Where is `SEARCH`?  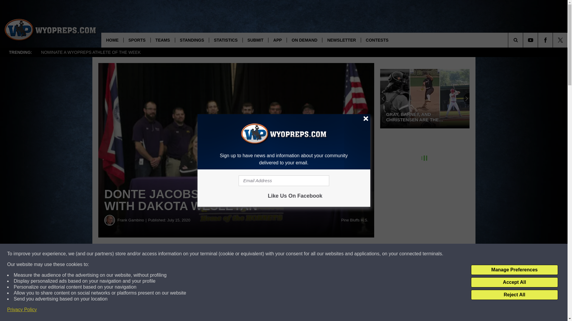 SEARCH is located at coordinates (524, 40).